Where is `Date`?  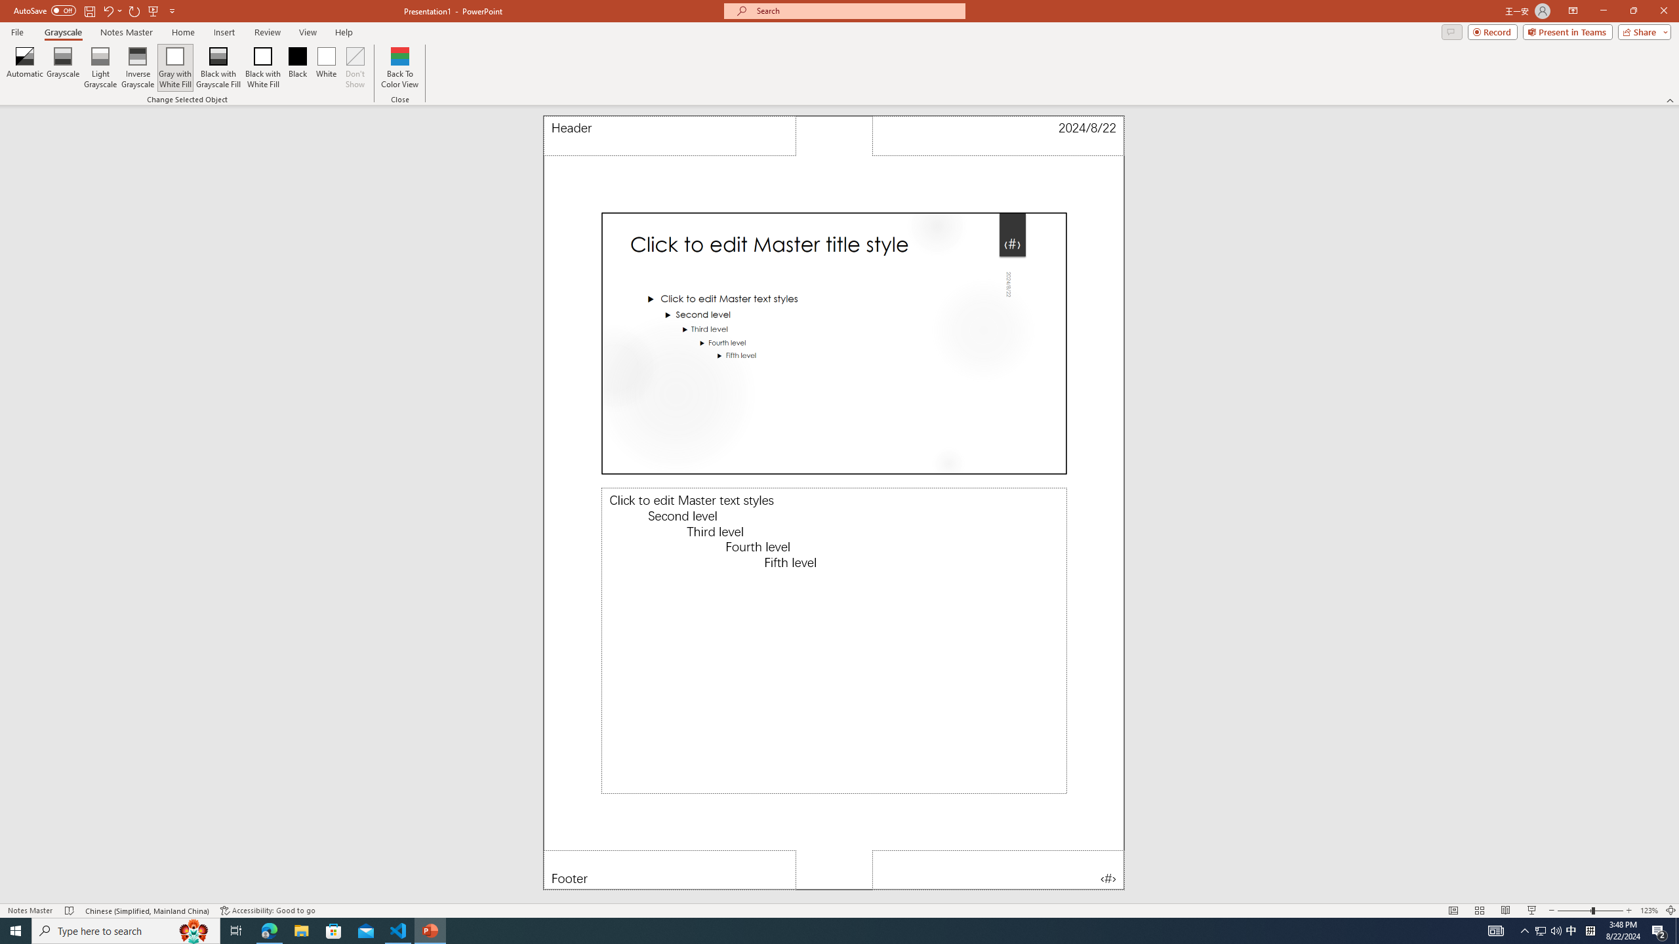 Date is located at coordinates (999, 136).